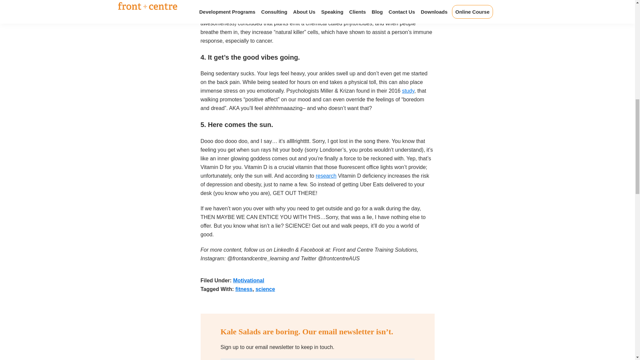  What do you see at coordinates (326, 176) in the screenshot?
I see `research` at bounding box center [326, 176].